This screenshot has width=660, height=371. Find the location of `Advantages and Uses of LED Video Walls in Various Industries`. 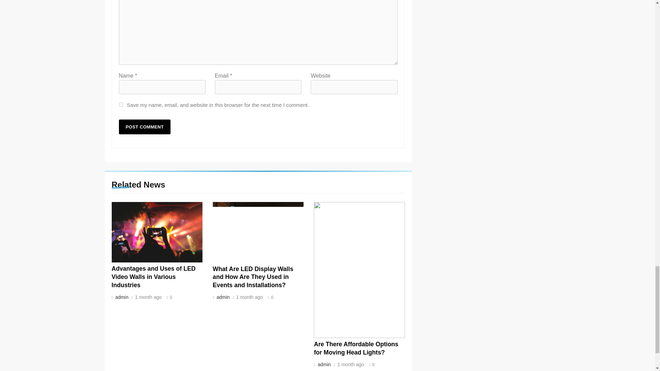

Advantages and Uses of LED Video Walls in Various Industries is located at coordinates (153, 277).